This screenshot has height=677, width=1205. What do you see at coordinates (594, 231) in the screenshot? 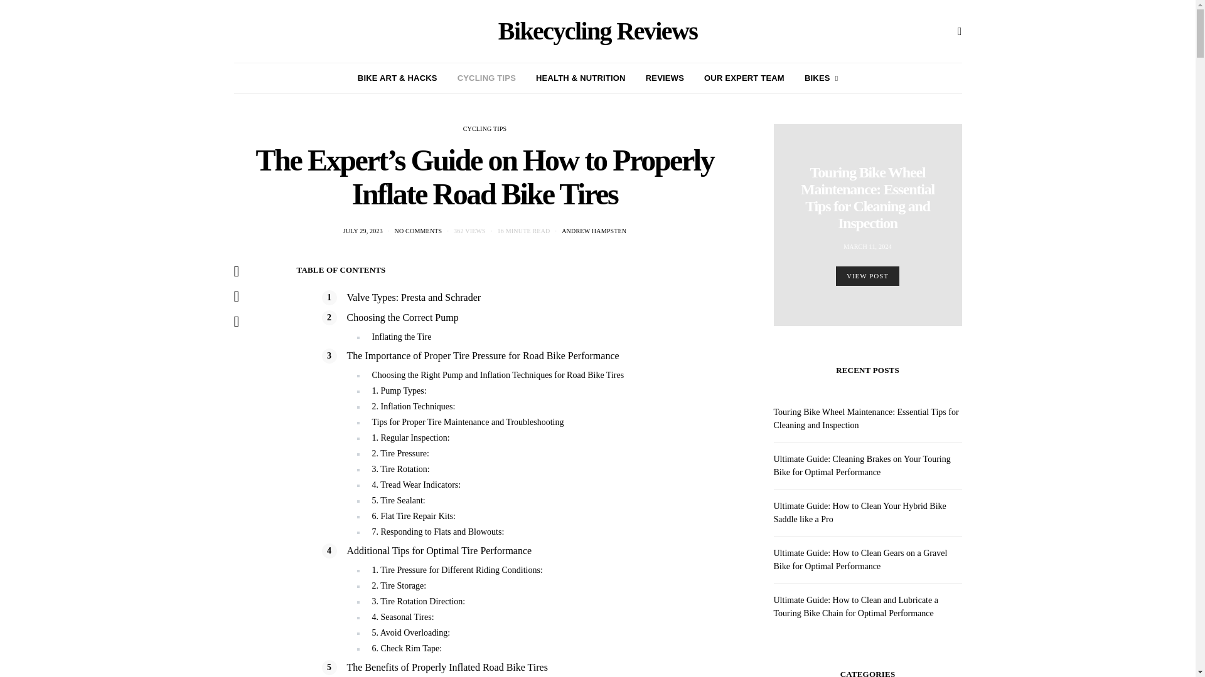
I see `ANDREW HAMPSTEN` at bounding box center [594, 231].